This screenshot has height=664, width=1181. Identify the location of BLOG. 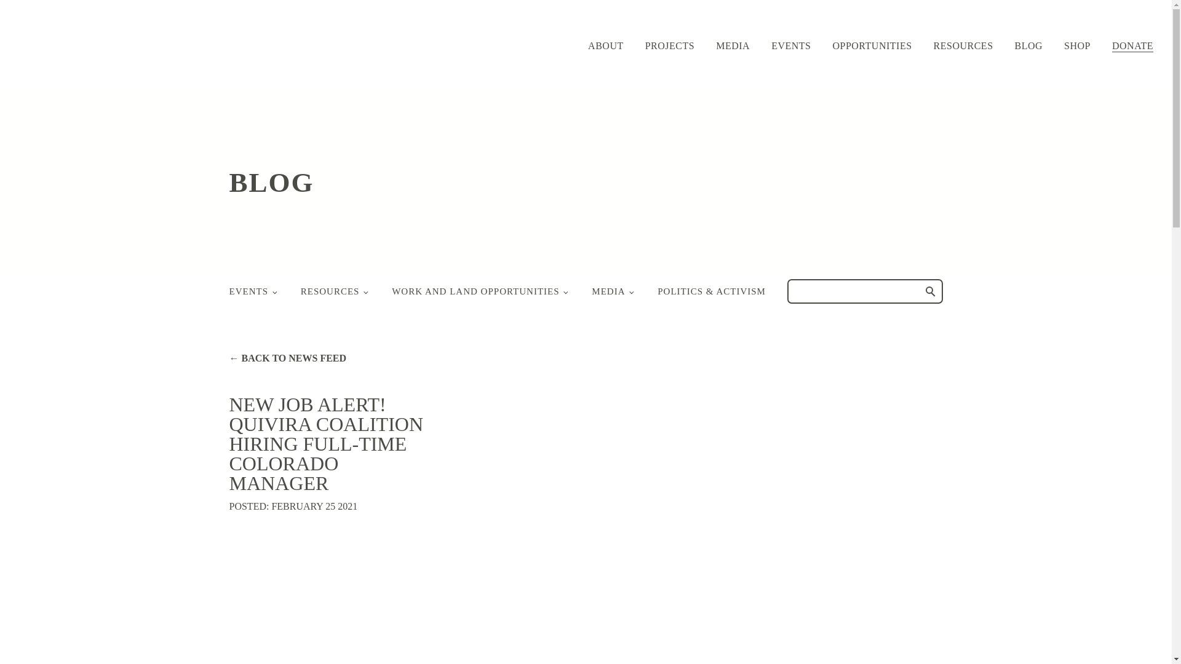
(1028, 45).